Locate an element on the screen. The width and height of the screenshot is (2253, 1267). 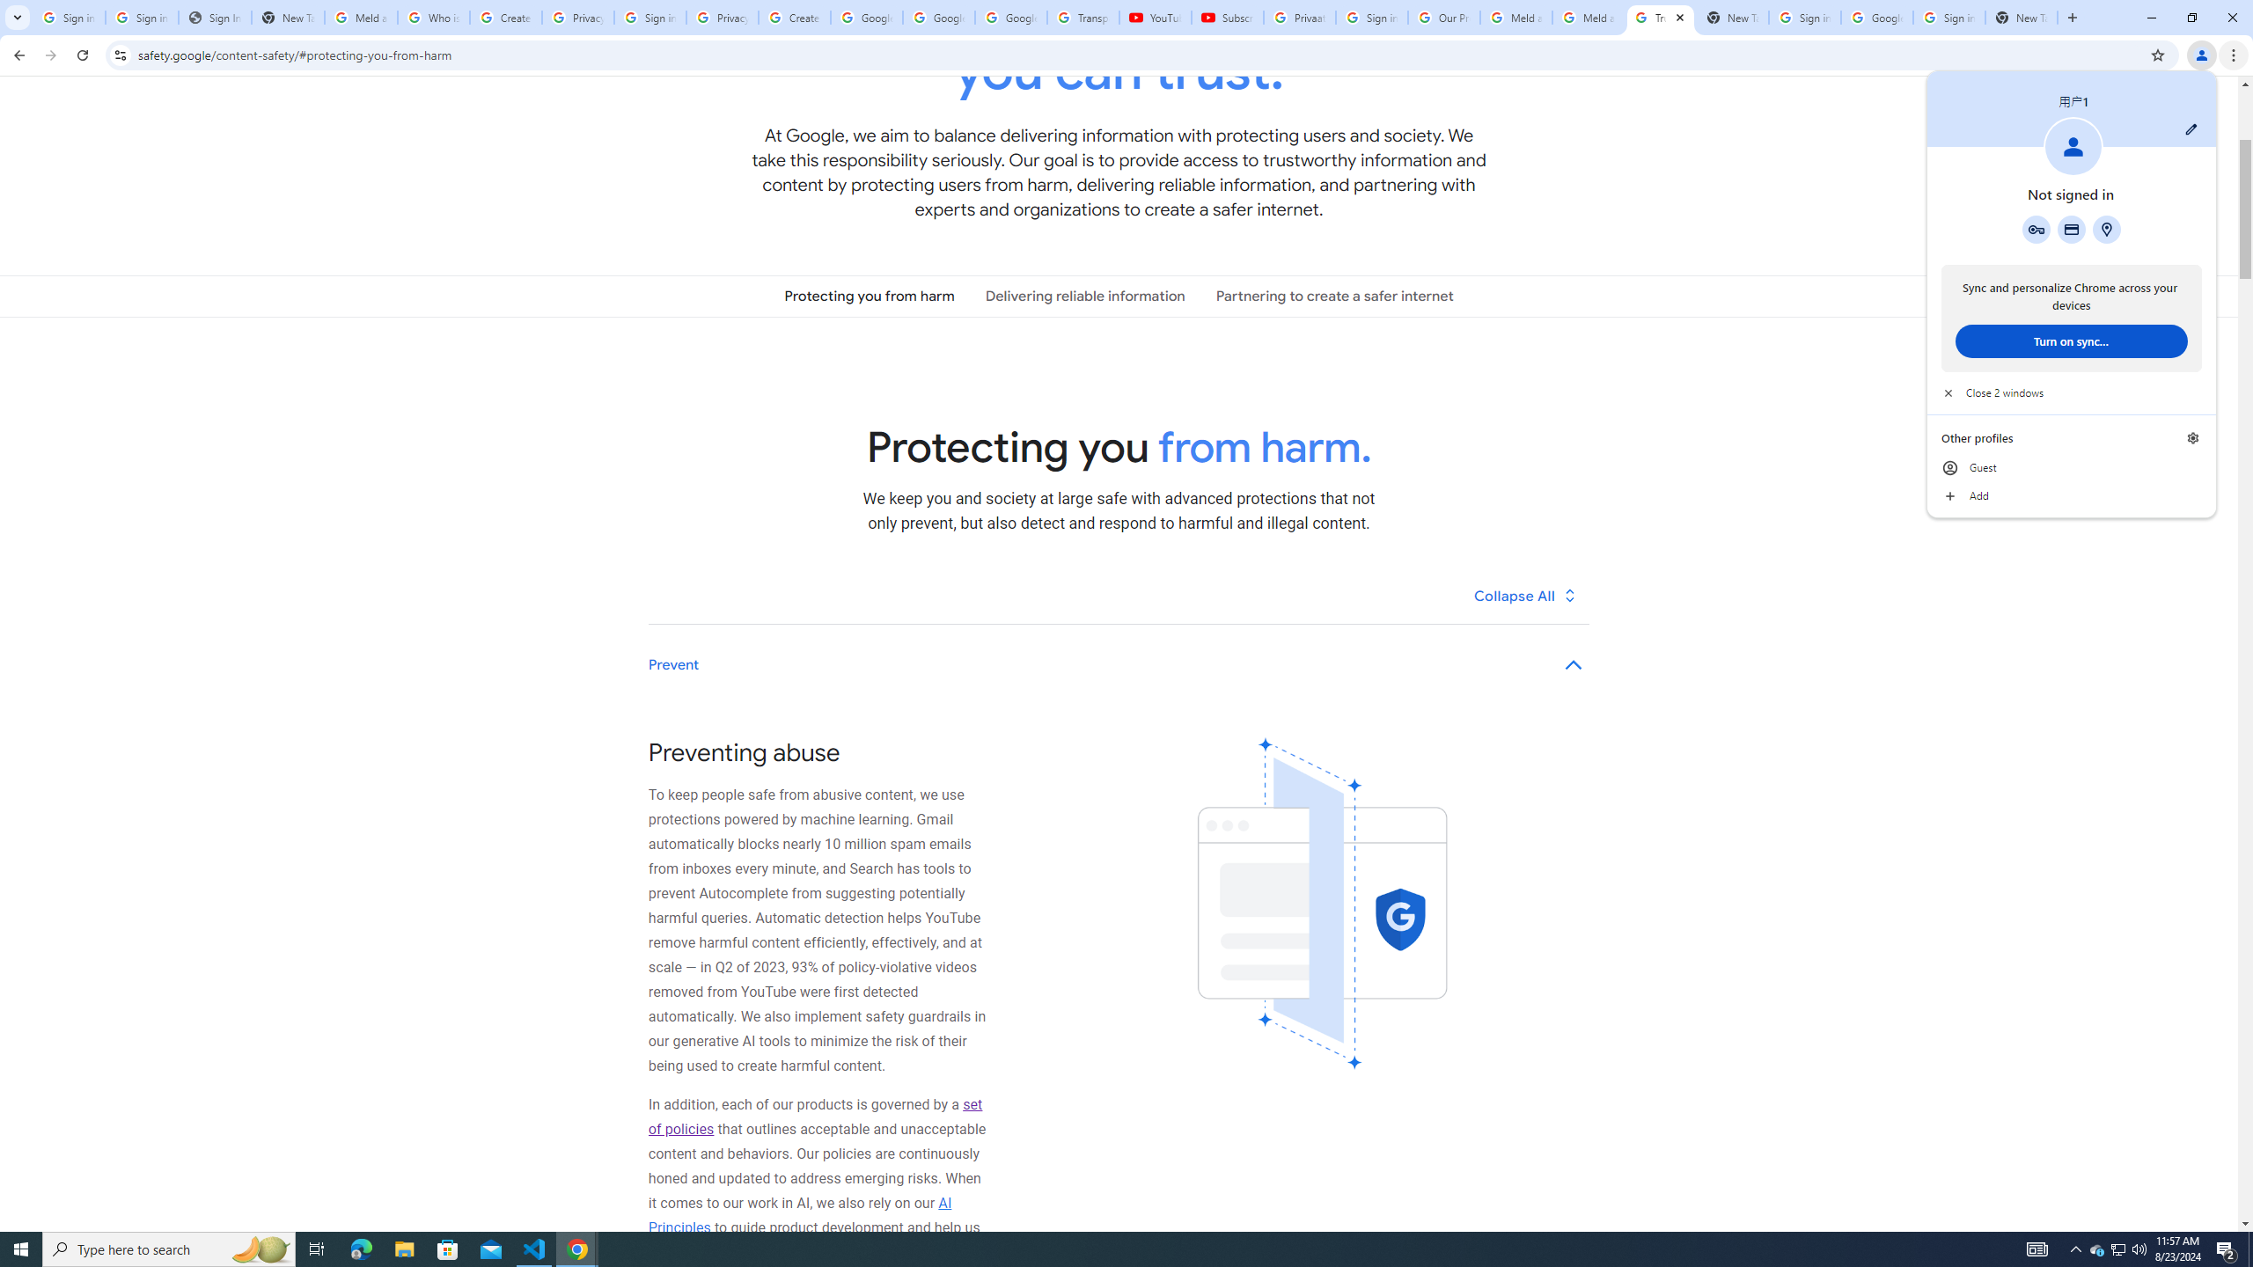
Subscriptions - YouTube is located at coordinates (2227, 1249).